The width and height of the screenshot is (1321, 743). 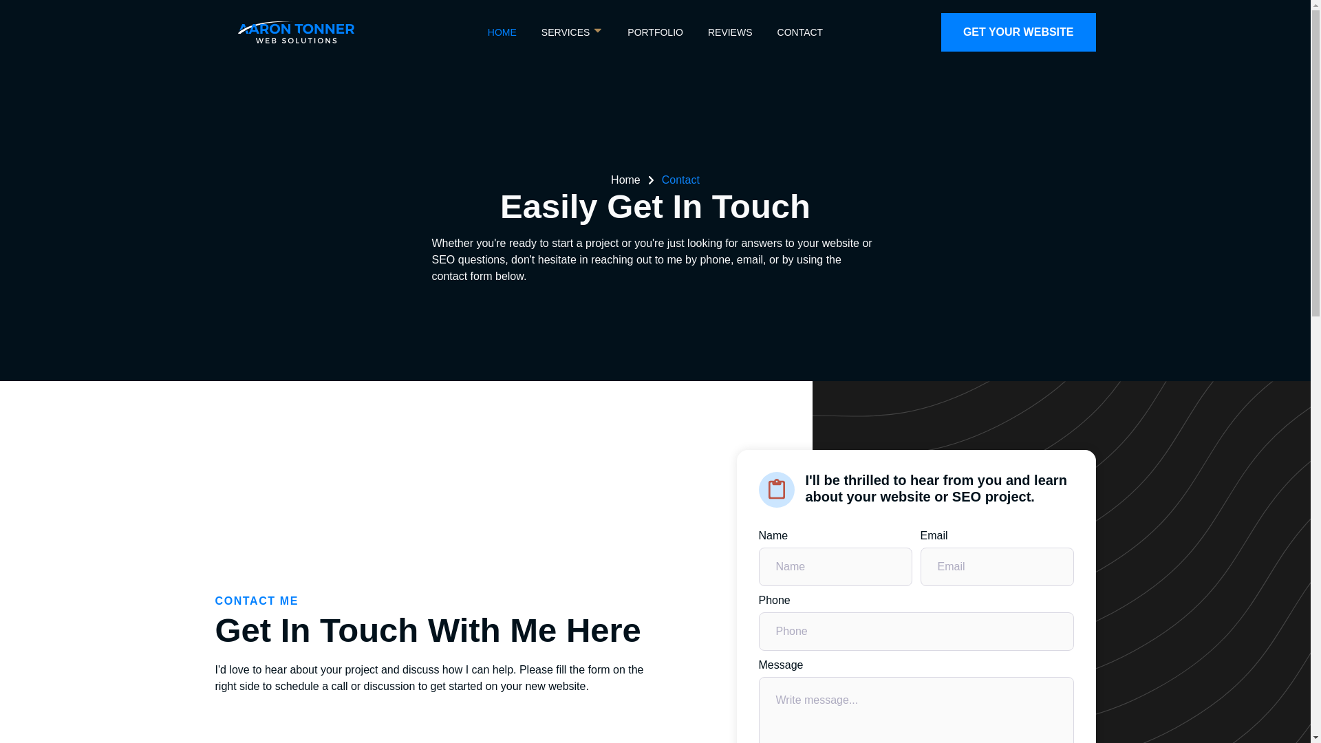 I want to click on Home, so click(x=636, y=180).